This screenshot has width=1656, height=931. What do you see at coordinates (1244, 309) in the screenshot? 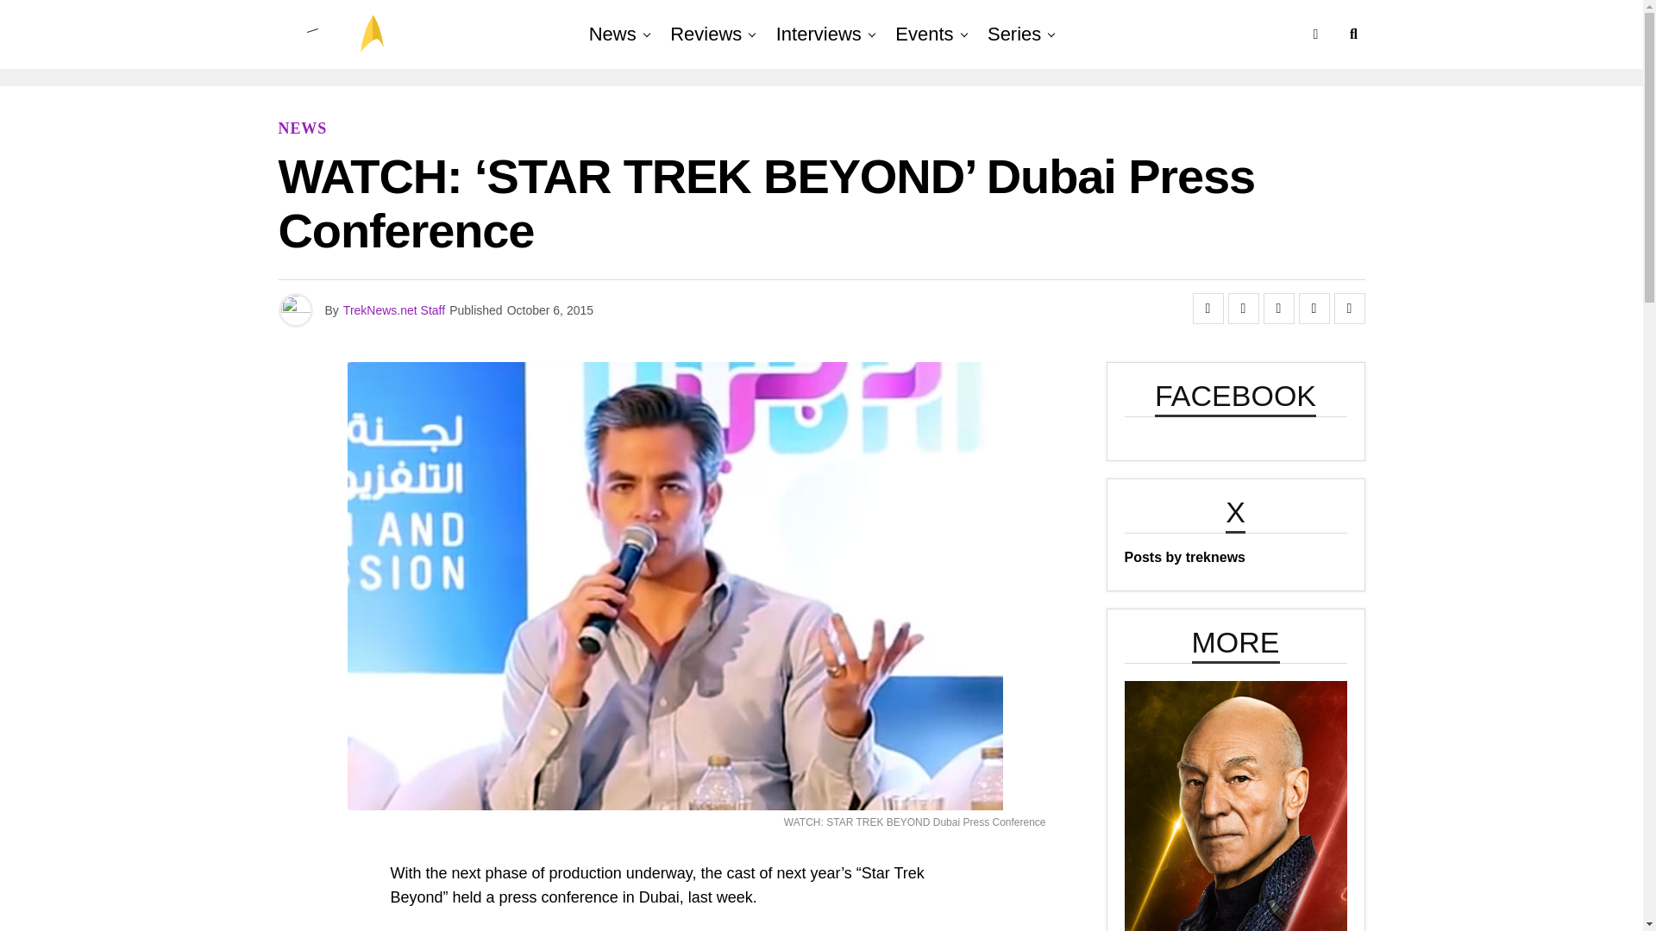
I see `Tweet This Post` at bounding box center [1244, 309].